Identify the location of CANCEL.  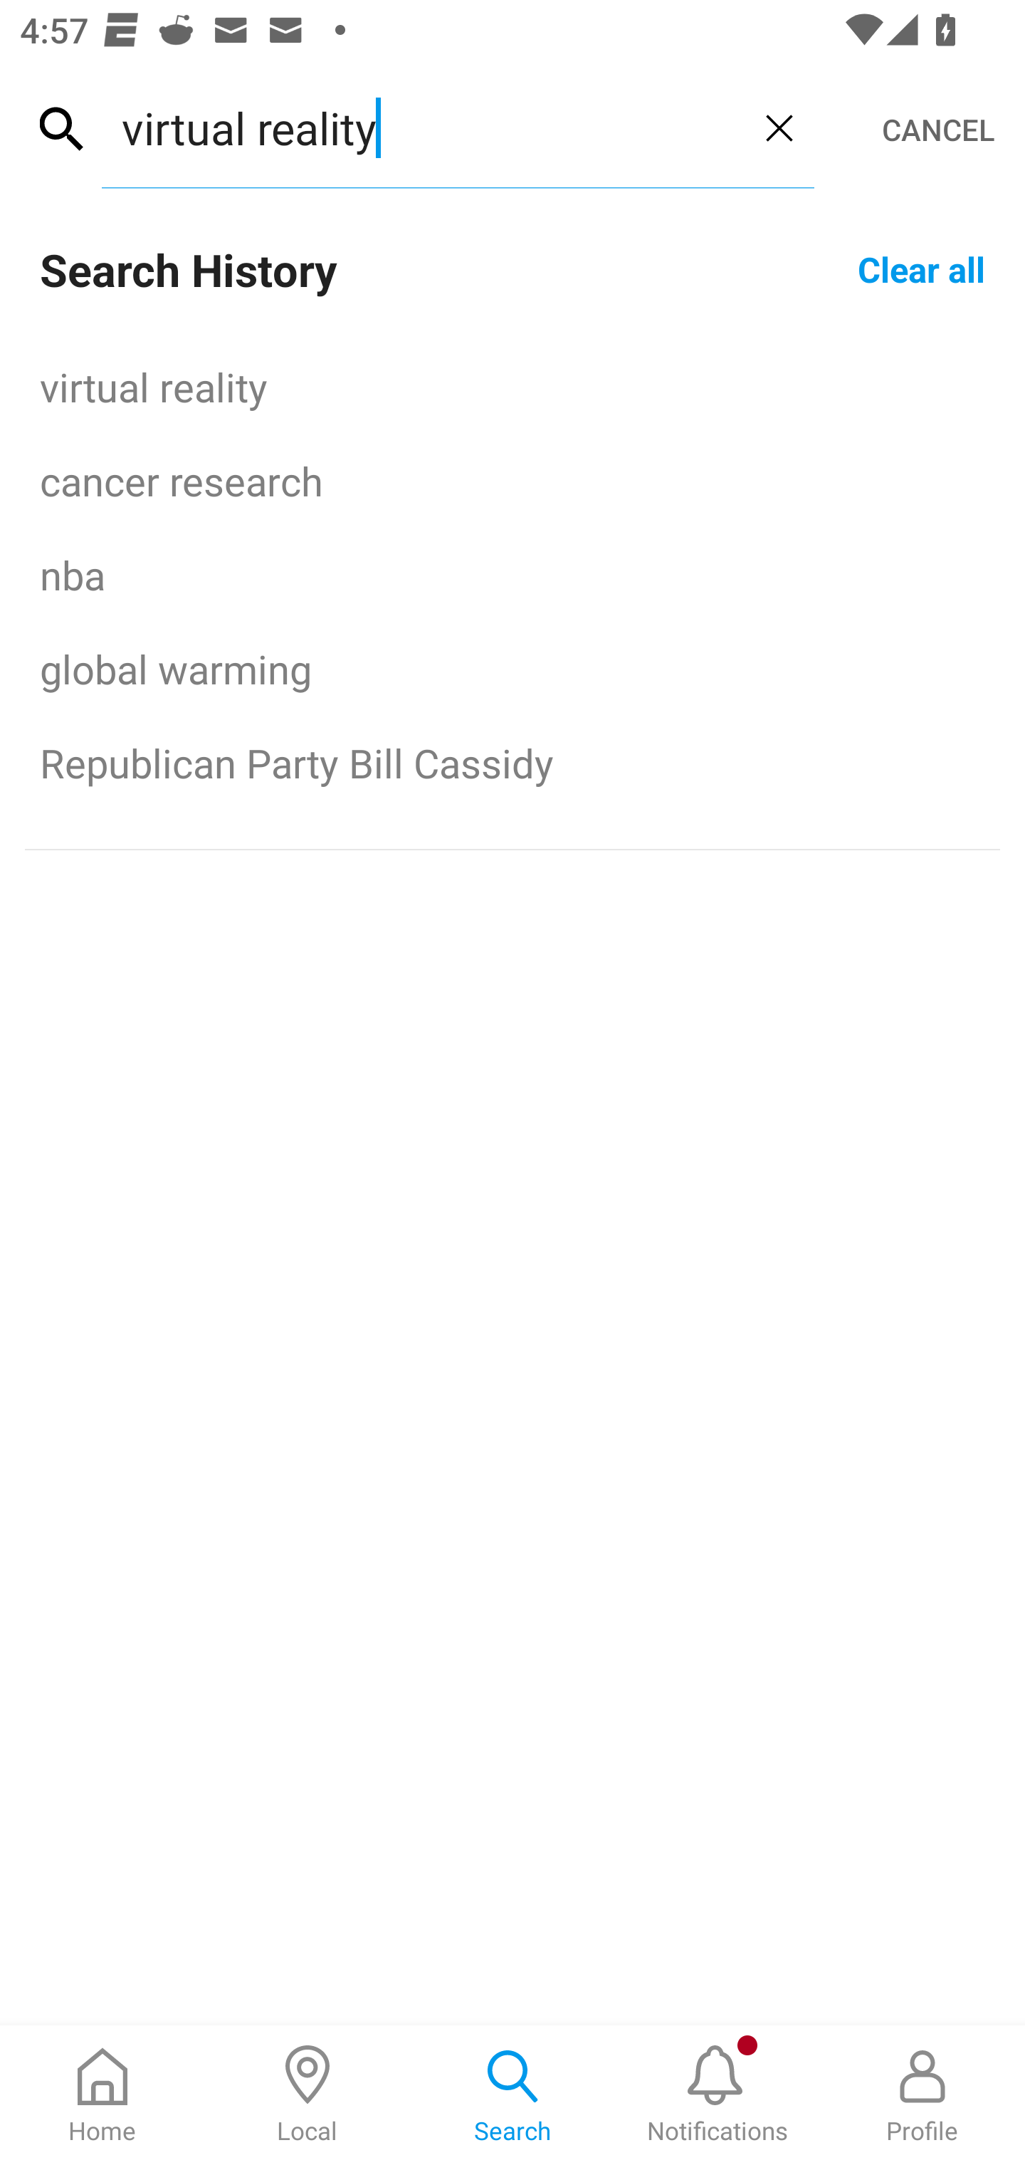
(938, 130).